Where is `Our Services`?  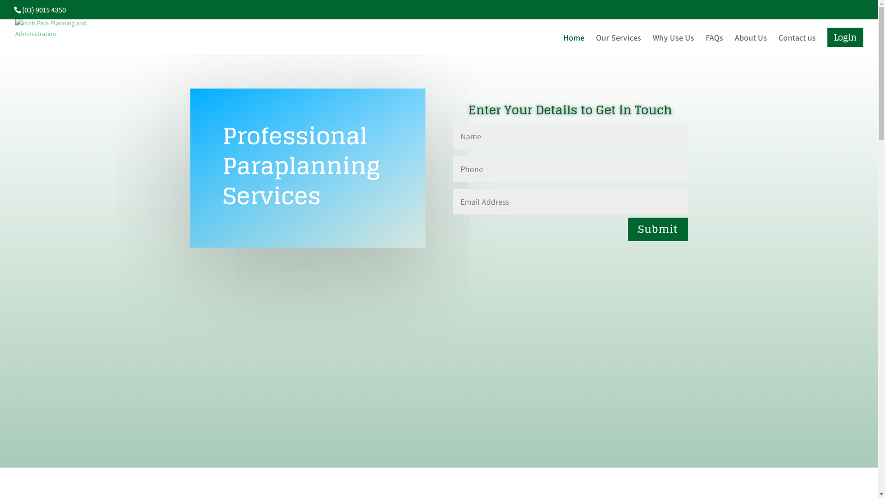
Our Services is located at coordinates (619, 45).